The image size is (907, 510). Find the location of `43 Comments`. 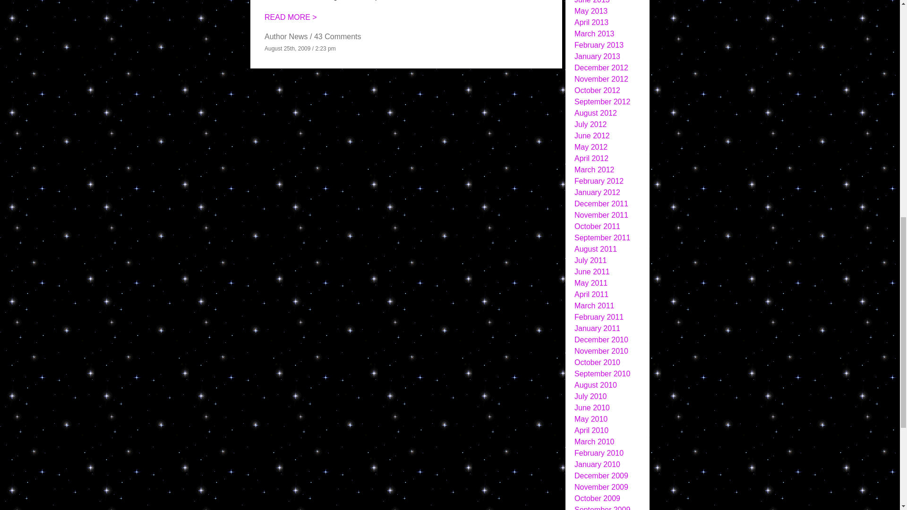

43 Comments is located at coordinates (337, 37).